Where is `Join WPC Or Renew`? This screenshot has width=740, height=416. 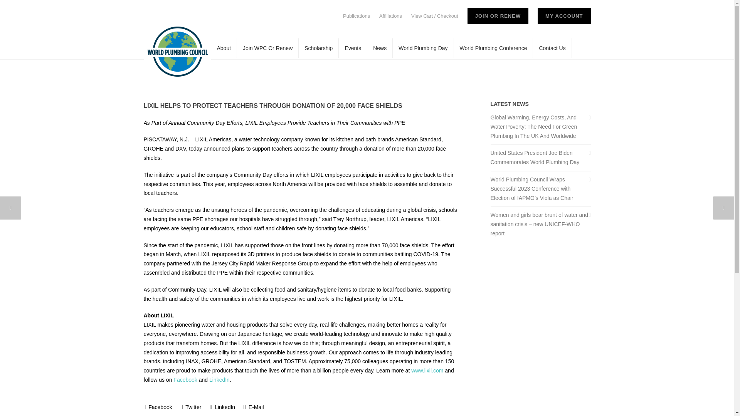
Join WPC Or Renew is located at coordinates (267, 48).